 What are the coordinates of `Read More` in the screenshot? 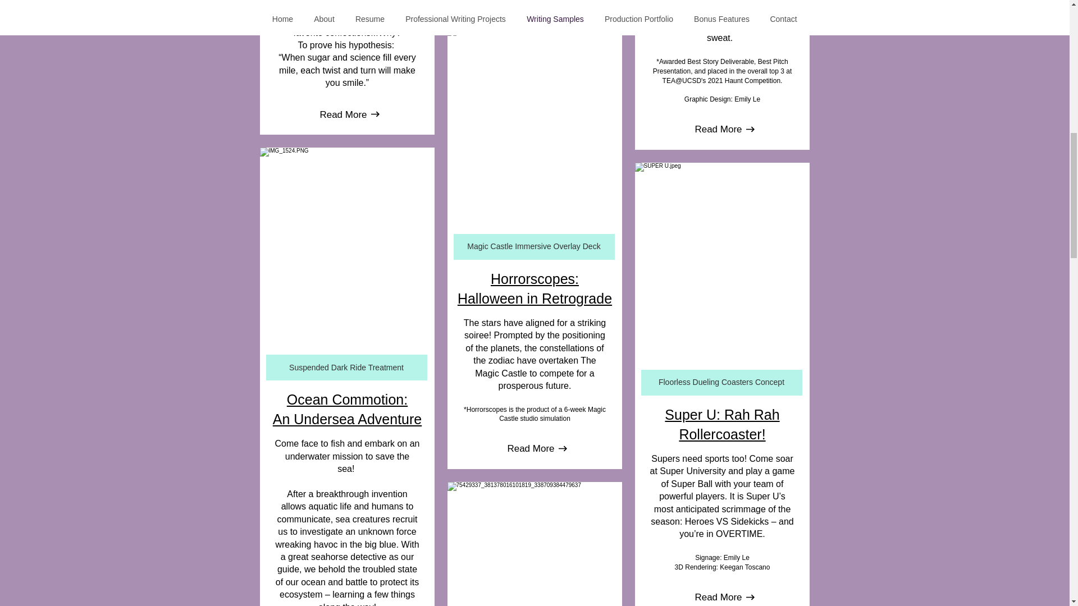 It's located at (535, 288).